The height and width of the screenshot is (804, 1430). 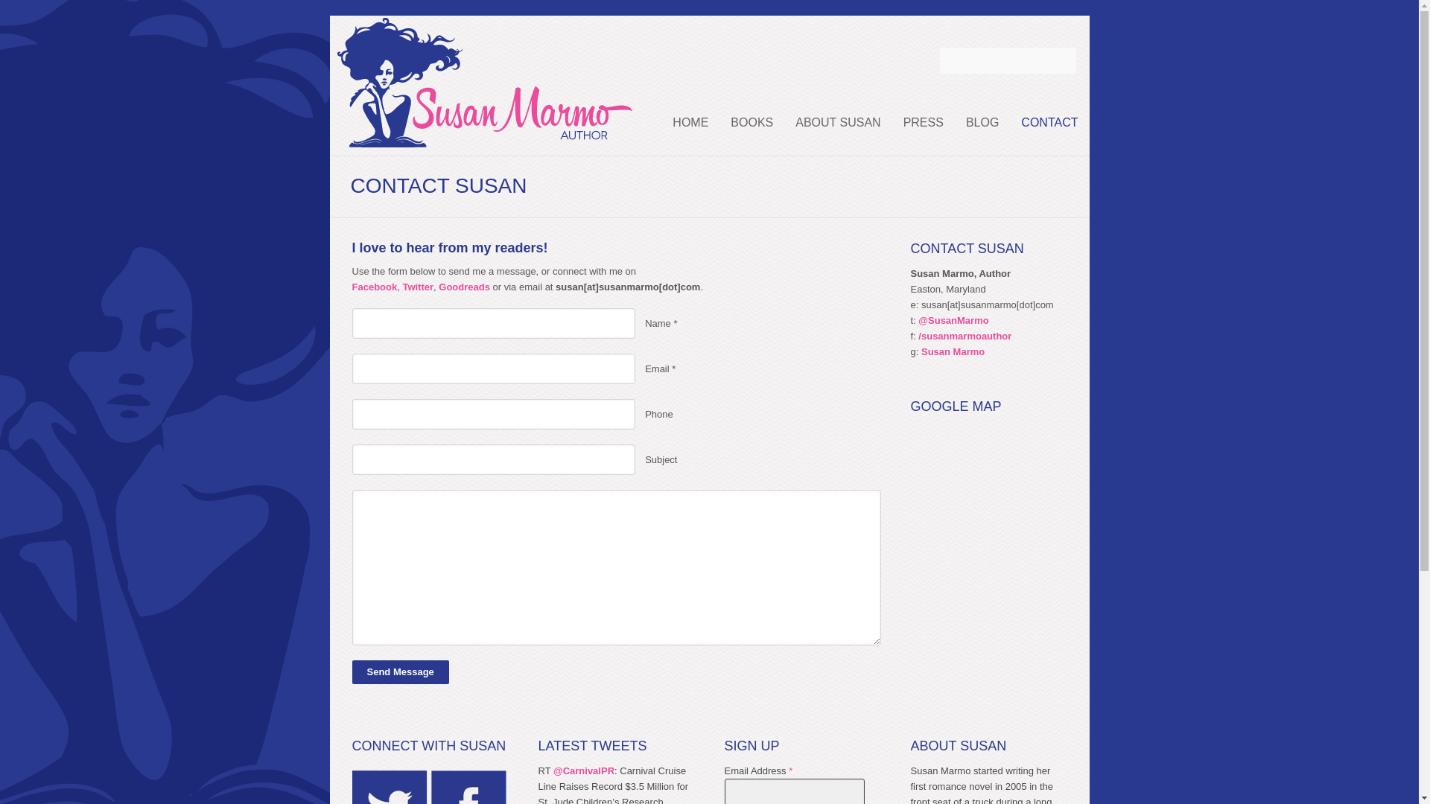 What do you see at coordinates (924, 121) in the screenshot?
I see `PRESS` at bounding box center [924, 121].